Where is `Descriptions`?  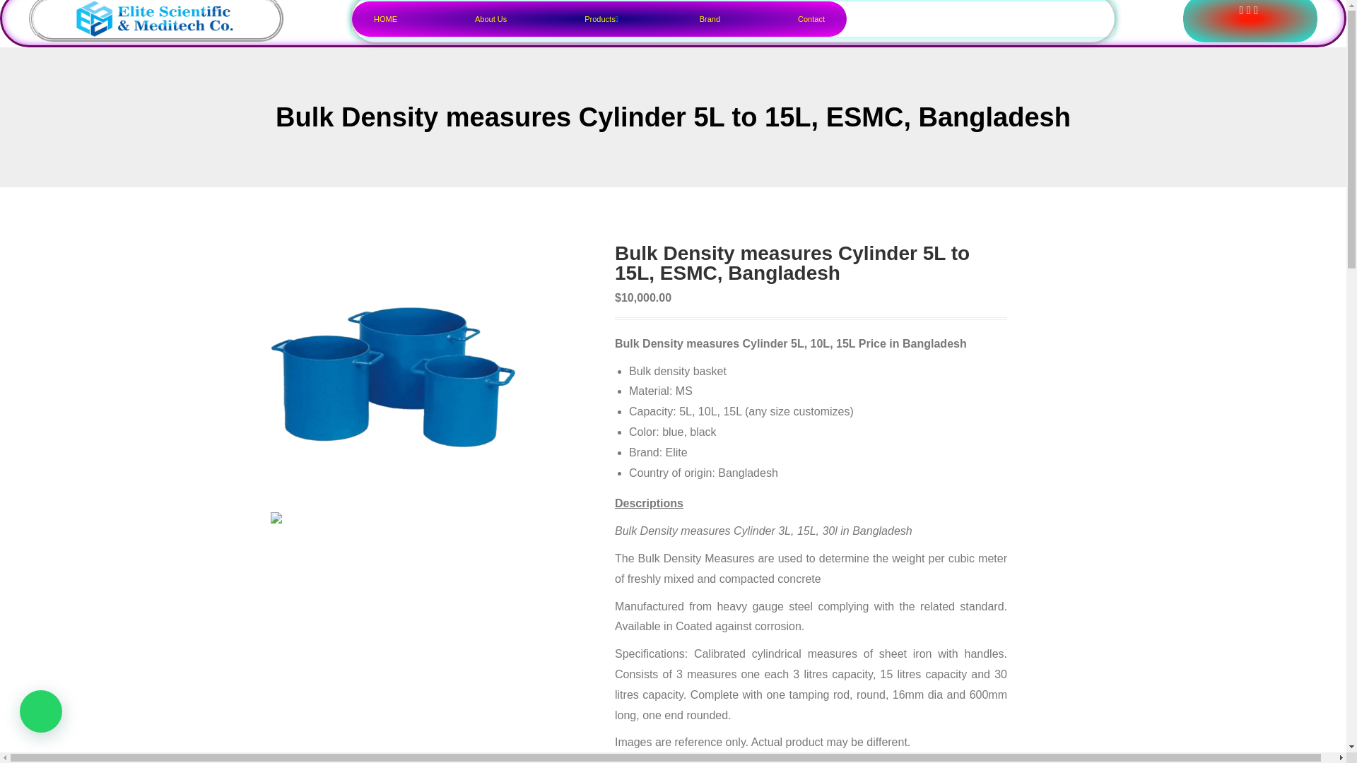
Descriptions is located at coordinates (649, 503).